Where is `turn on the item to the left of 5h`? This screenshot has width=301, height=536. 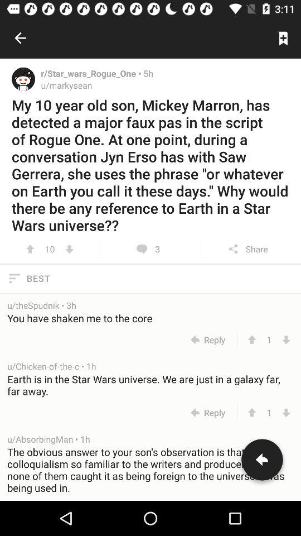 turn on the item to the left of 5h is located at coordinates (92, 73).